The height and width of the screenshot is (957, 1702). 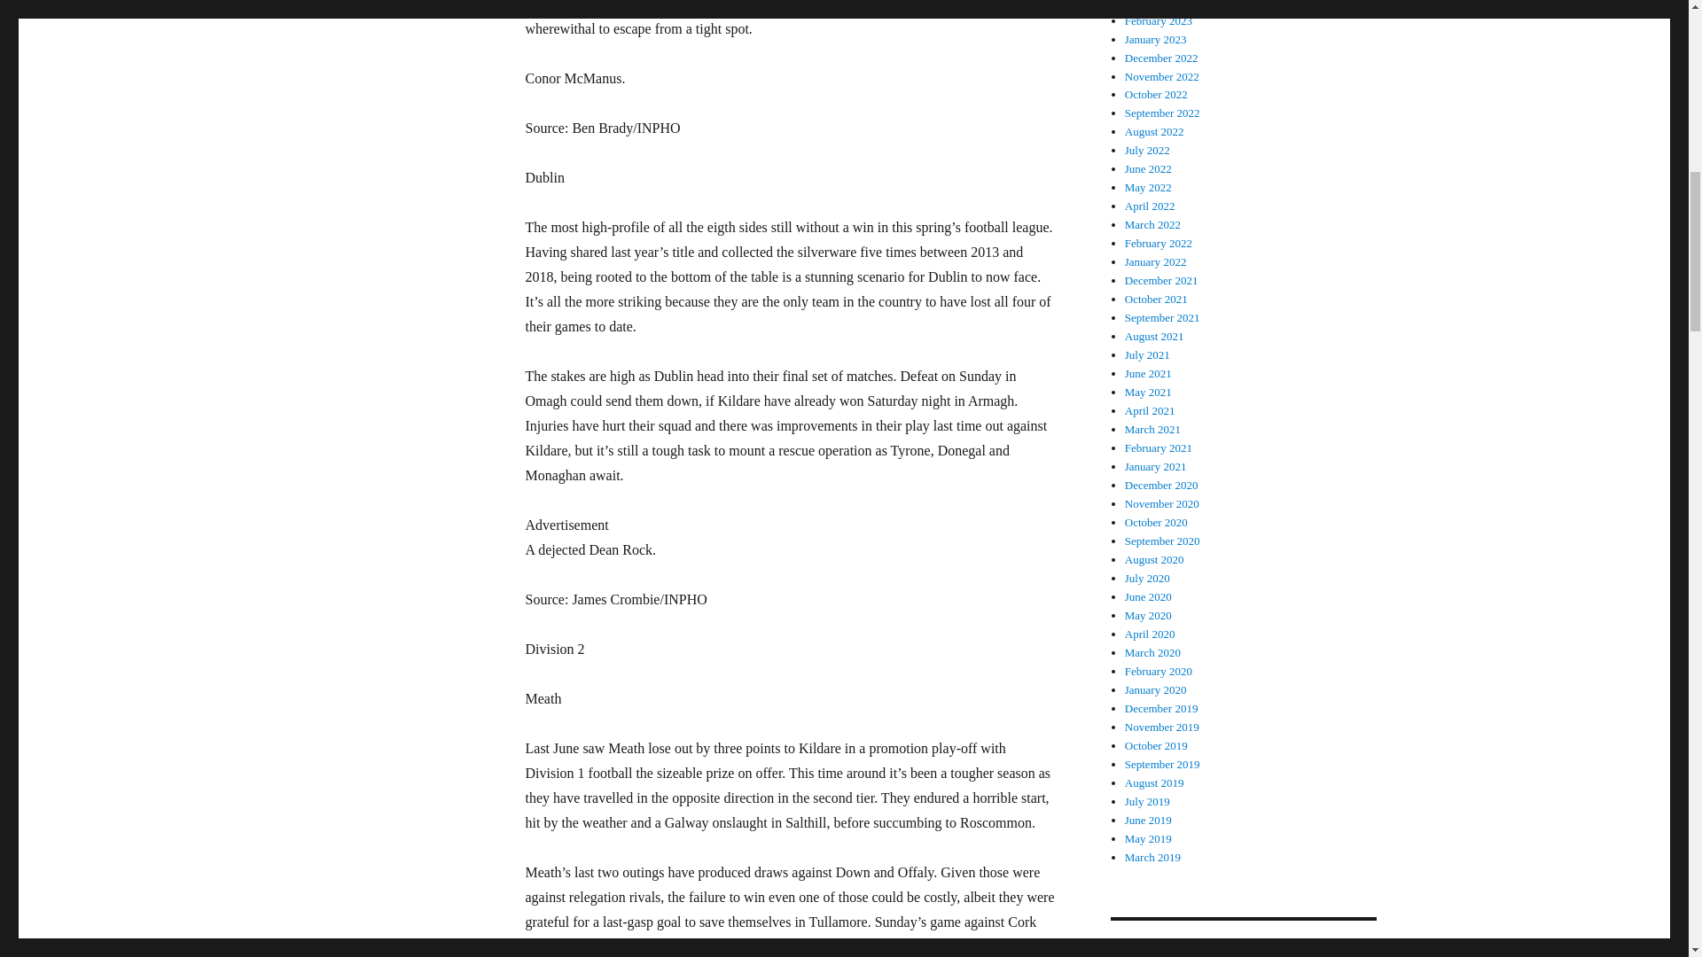 I want to click on December 2022, so click(x=1161, y=58).